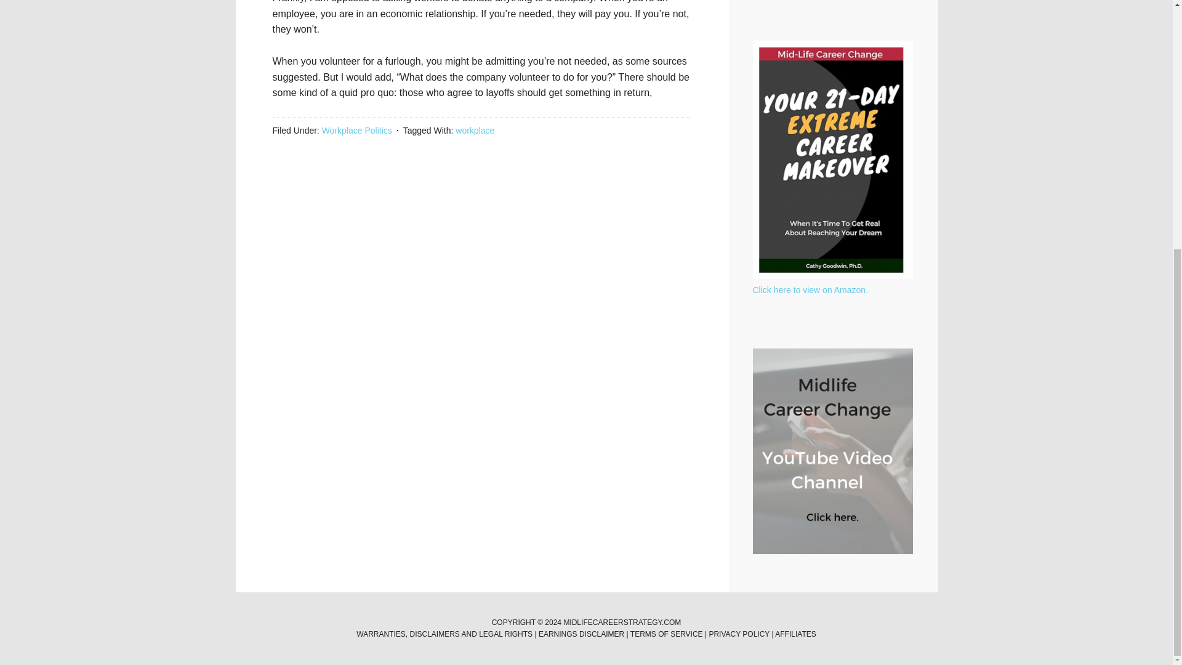 The image size is (1182, 665). What do you see at coordinates (622, 623) in the screenshot?
I see `MIDLIFECAREERSTRATEGY.COM` at bounding box center [622, 623].